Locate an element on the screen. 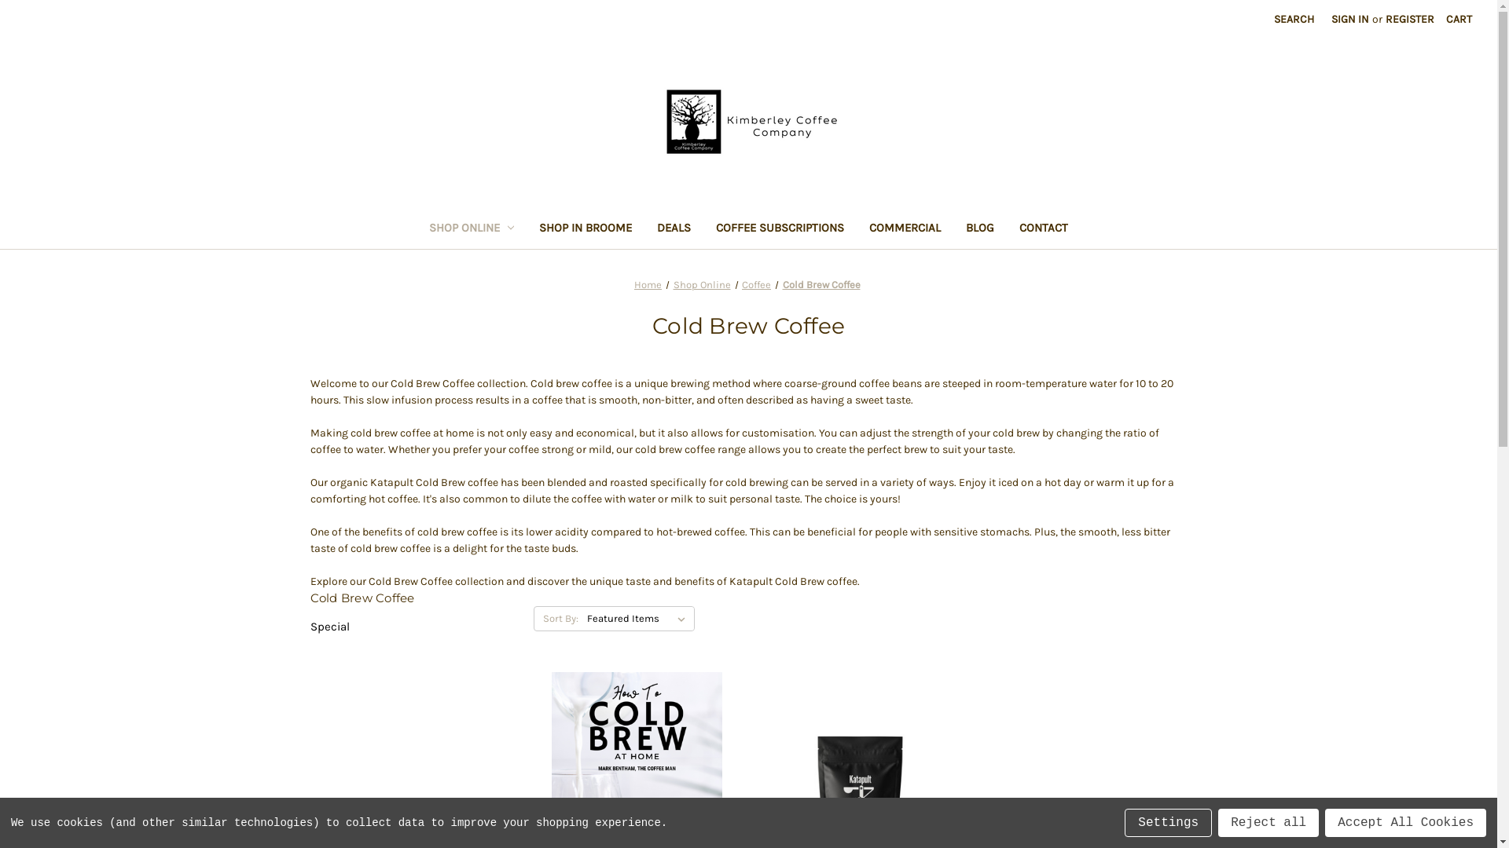 The width and height of the screenshot is (1509, 848). SIGN IN is located at coordinates (1350, 19).